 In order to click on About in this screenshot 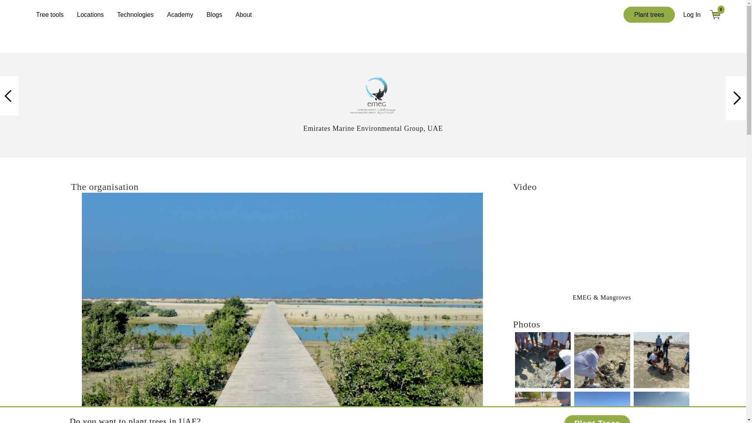, I will do `click(244, 14)`.